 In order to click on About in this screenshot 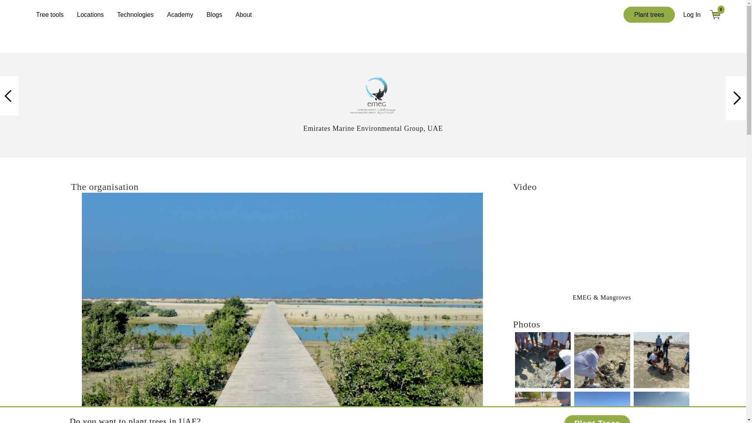, I will do `click(244, 14)`.